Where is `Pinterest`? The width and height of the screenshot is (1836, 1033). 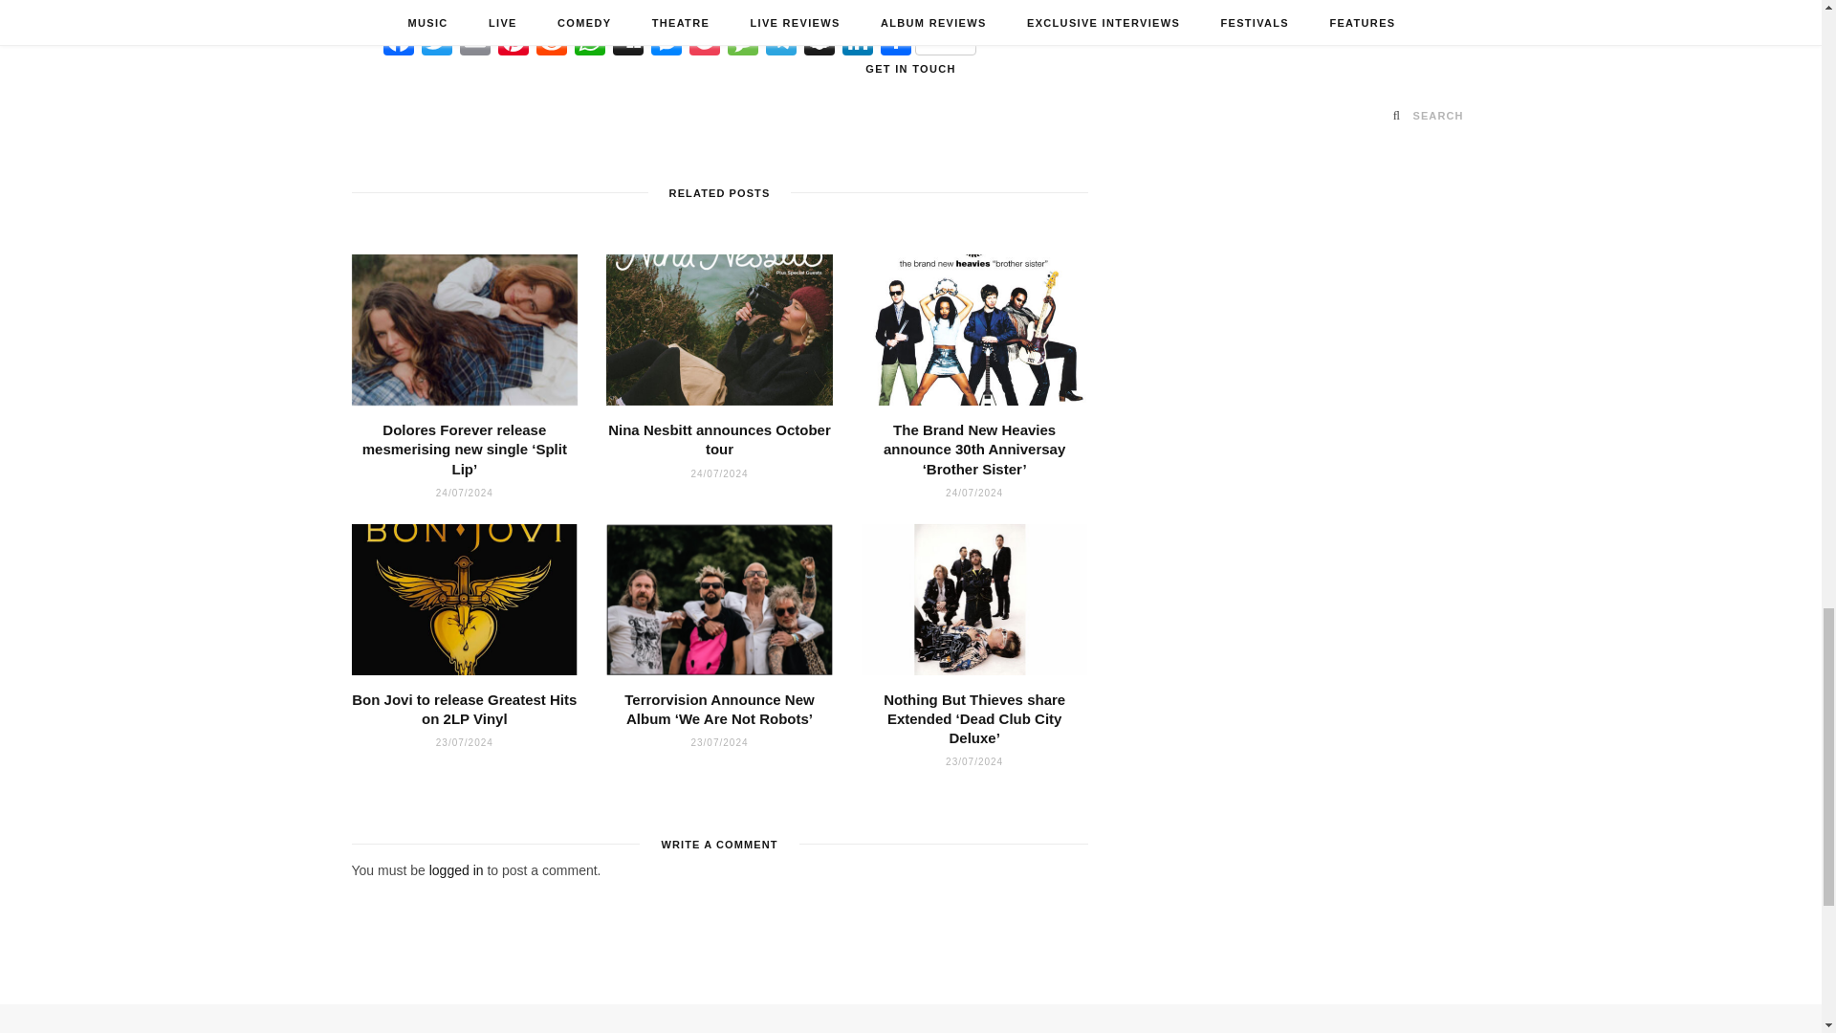
Pinterest is located at coordinates (513, 42).